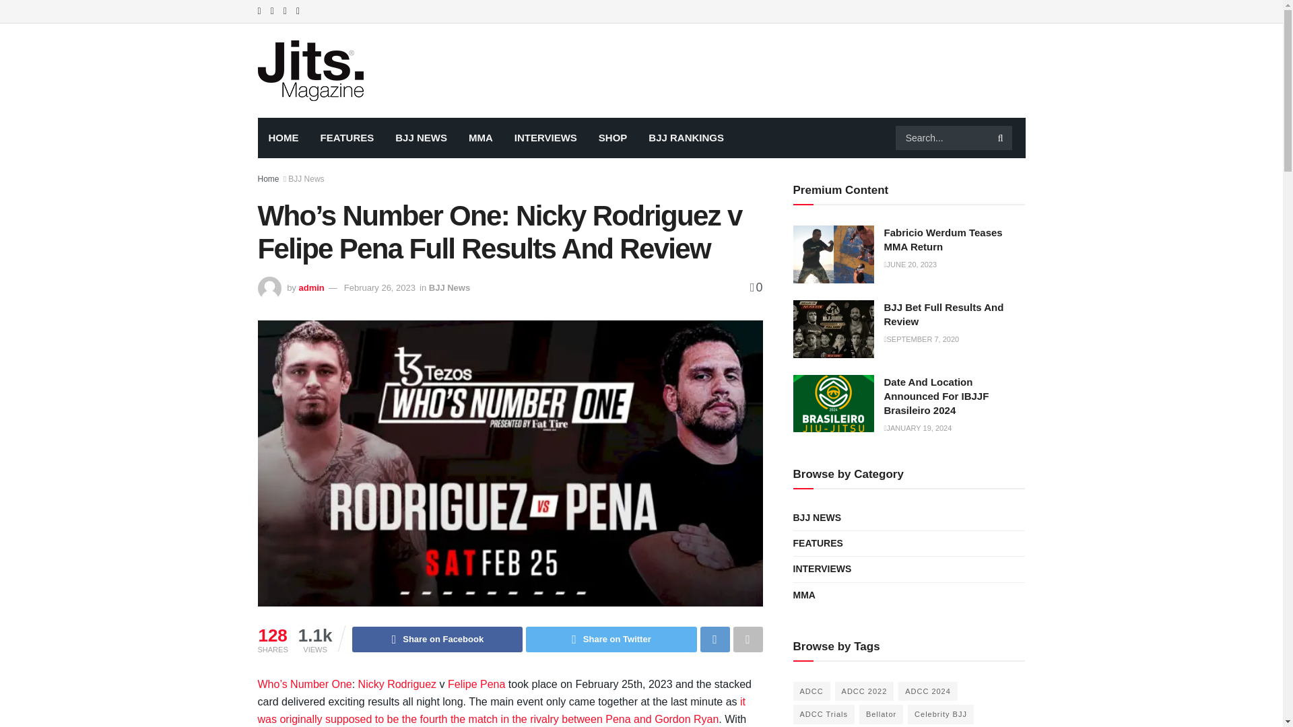  Describe the element at coordinates (611, 639) in the screenshot. I see `Share on Twitter` at that location.